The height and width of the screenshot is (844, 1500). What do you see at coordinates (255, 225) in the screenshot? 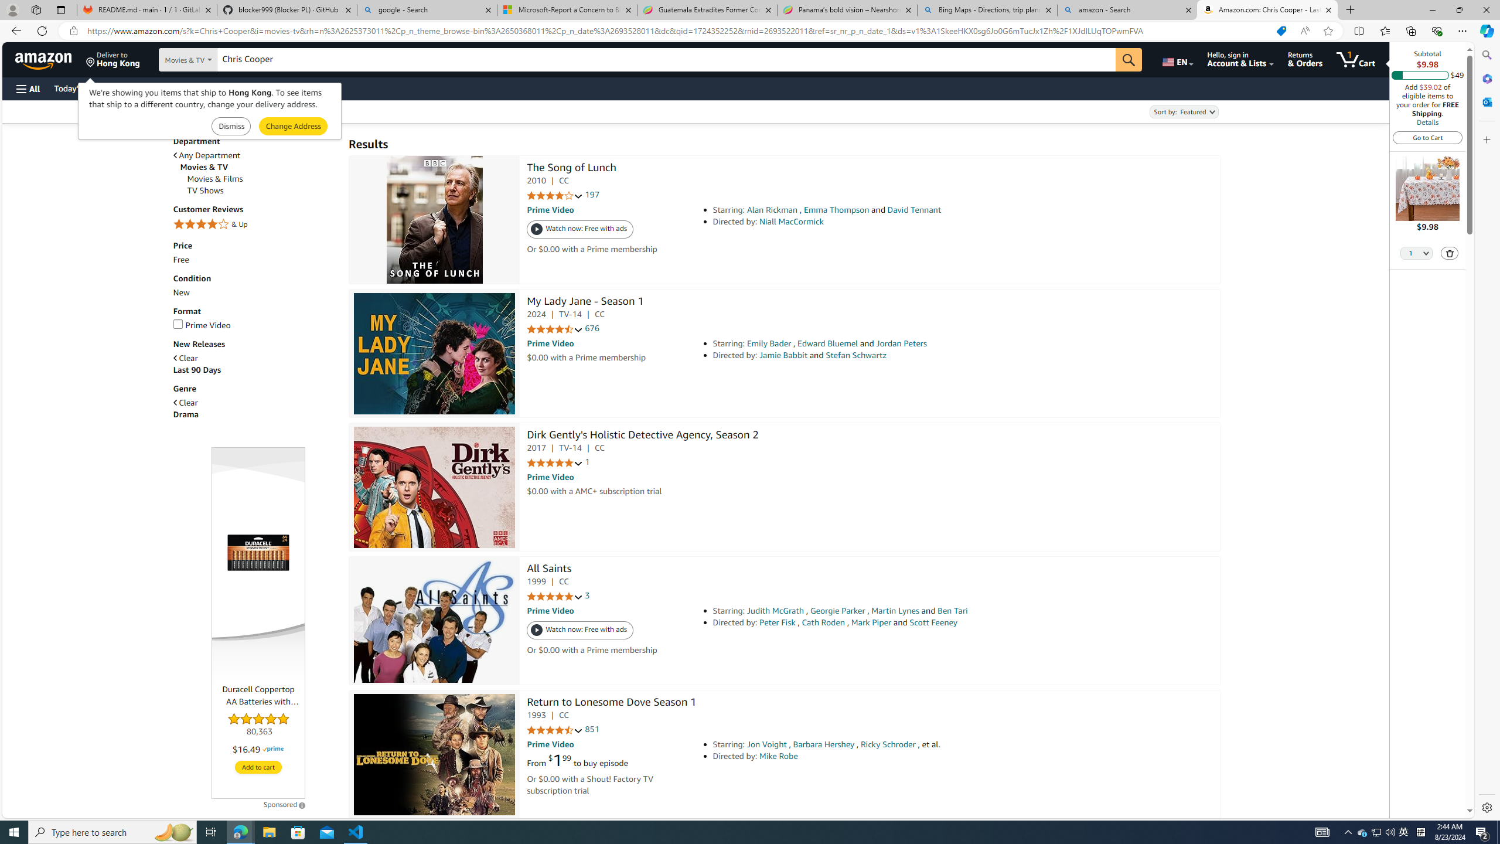
I see `4 Stars & Up` at bounding box center [255, 225].